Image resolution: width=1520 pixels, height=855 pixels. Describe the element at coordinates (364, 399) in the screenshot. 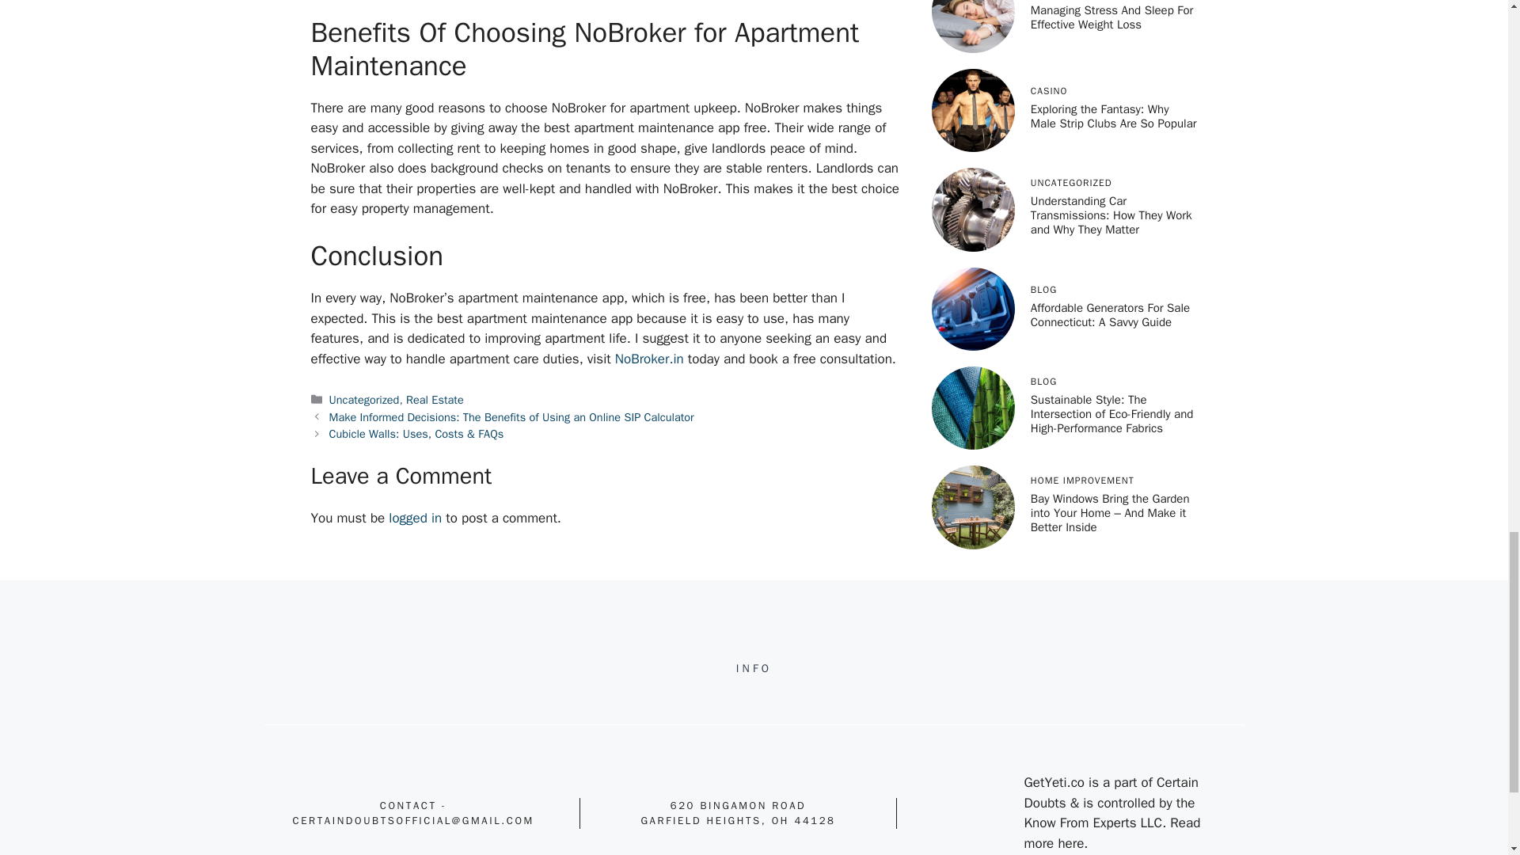

I see `Uncategorized` at that location.